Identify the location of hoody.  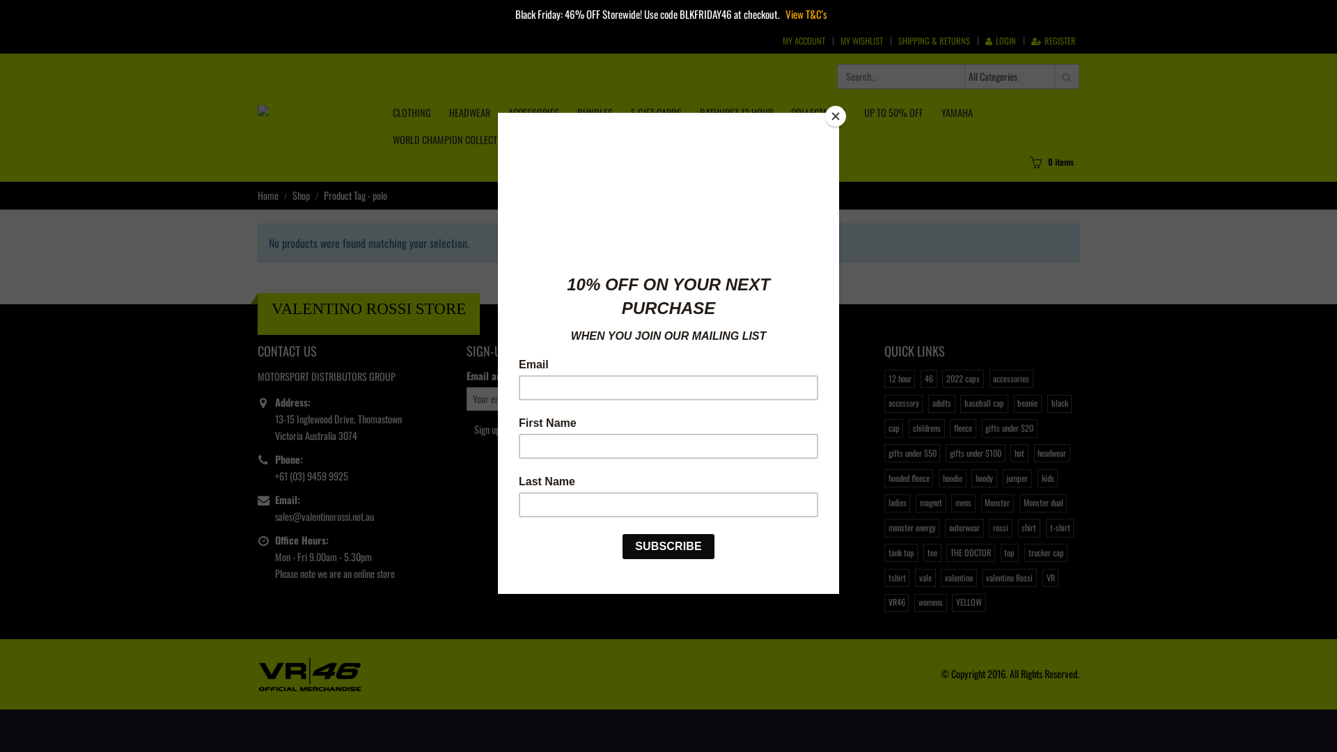
(984, 478).